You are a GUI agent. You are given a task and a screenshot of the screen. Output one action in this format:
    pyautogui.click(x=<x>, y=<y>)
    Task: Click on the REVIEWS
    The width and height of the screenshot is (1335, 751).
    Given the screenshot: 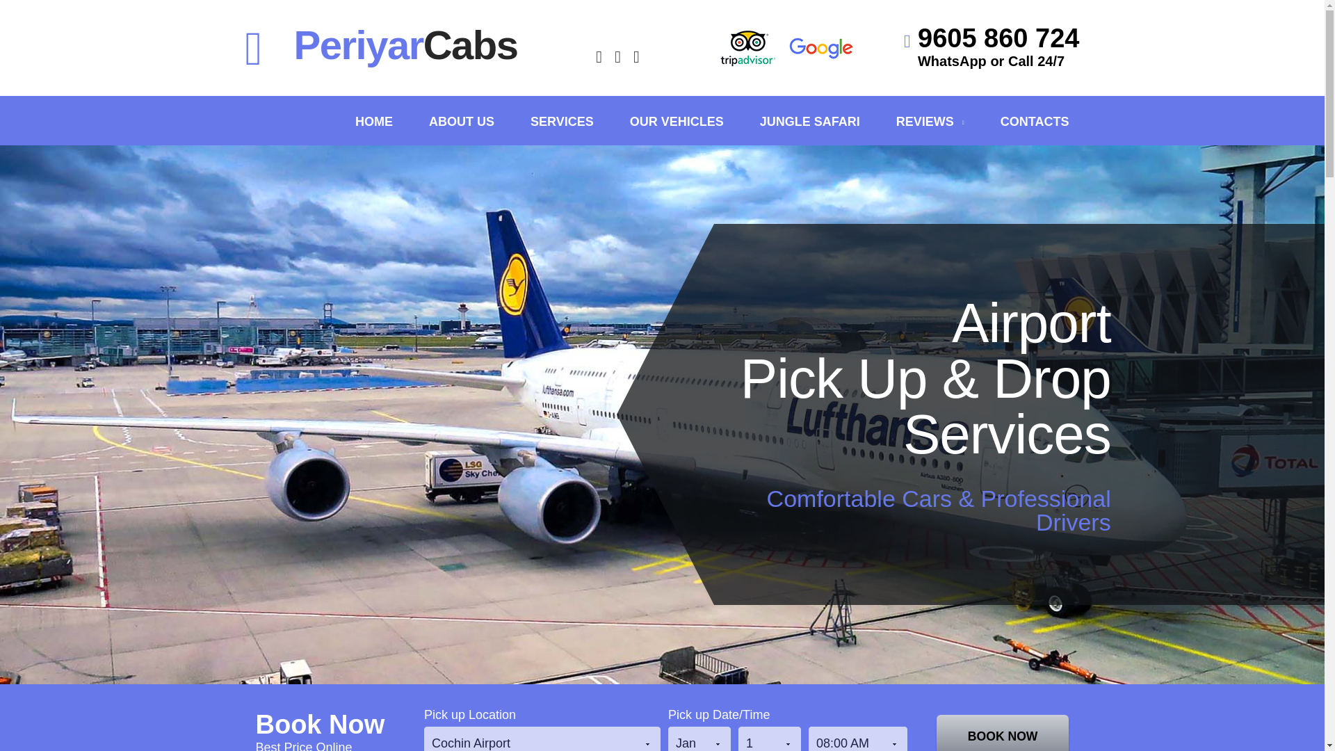 What is the action you would take?
    pyautogui.click(x=930, y=121)
    